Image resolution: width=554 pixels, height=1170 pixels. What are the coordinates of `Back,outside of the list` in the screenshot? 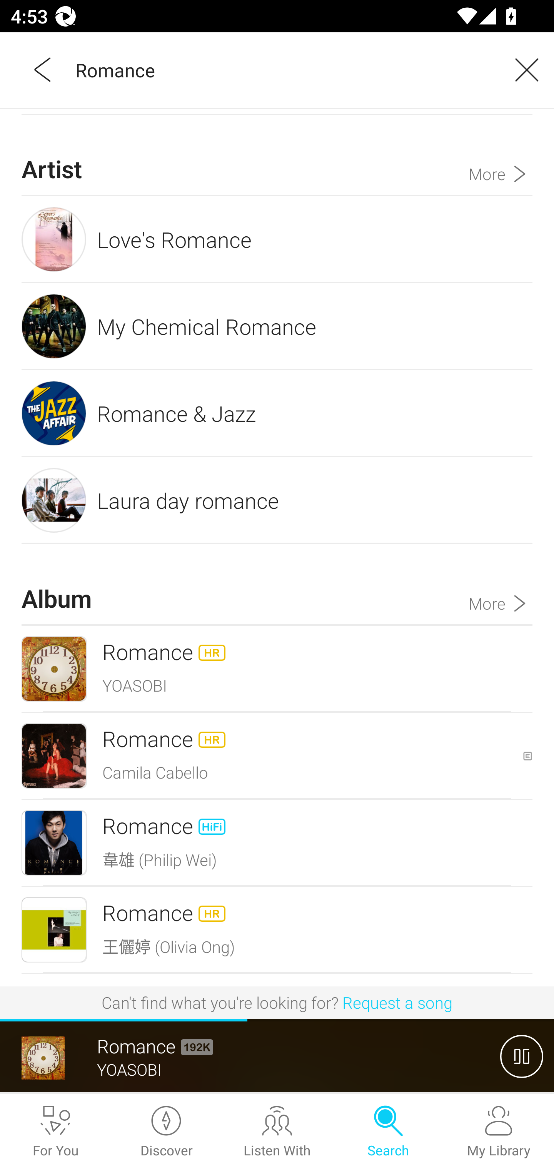 It's located at (43, 69).